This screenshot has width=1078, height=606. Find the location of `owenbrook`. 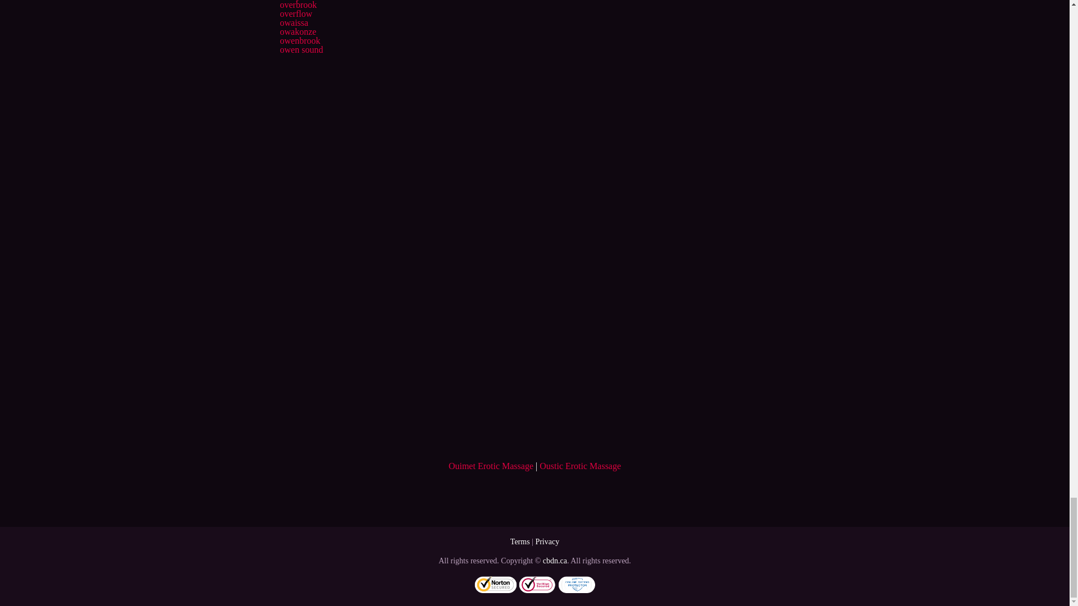

owenbrook is located at coordinates (300, 40).